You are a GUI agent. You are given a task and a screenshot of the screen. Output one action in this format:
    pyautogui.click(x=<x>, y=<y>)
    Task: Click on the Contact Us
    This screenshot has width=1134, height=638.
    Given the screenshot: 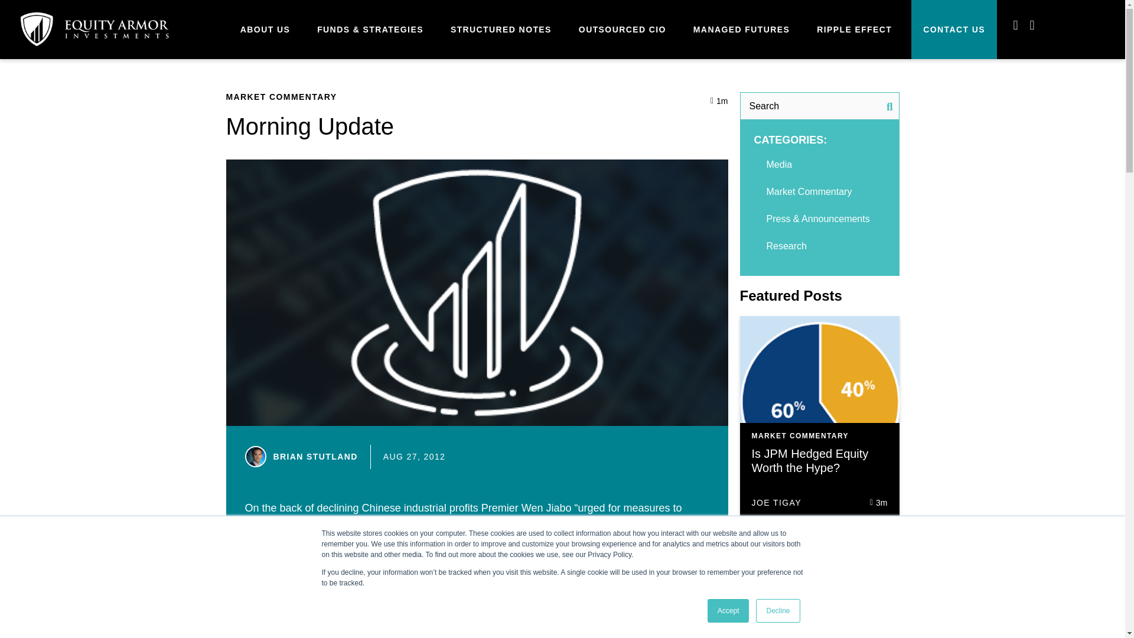 What is the action you would take?
    pyautogui.click(x=954, y=30)
    